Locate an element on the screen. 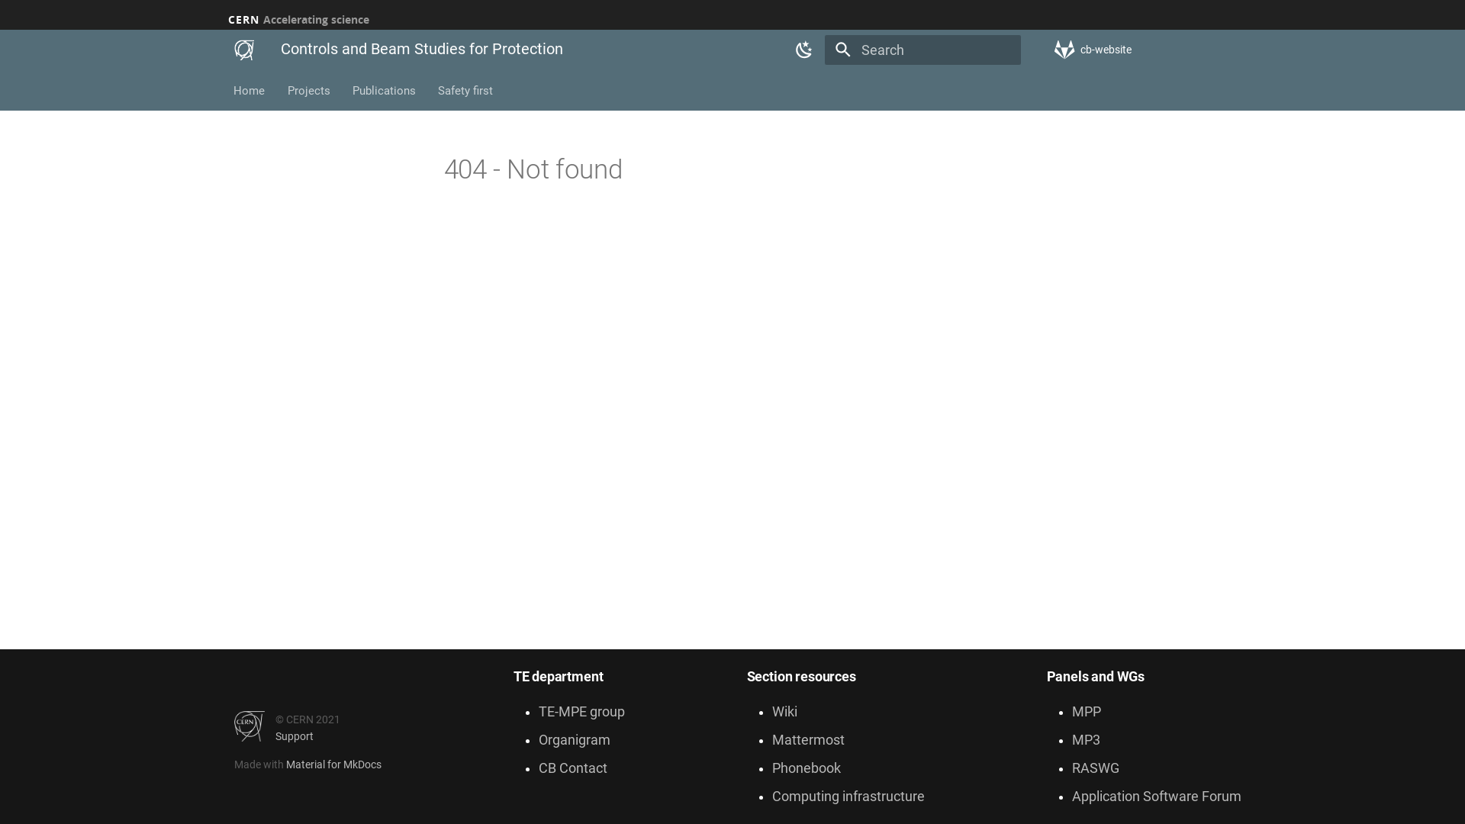 Image resolution: width=1465 pixels, height=824 pixels. Publications is located at coordinates (385, 91).